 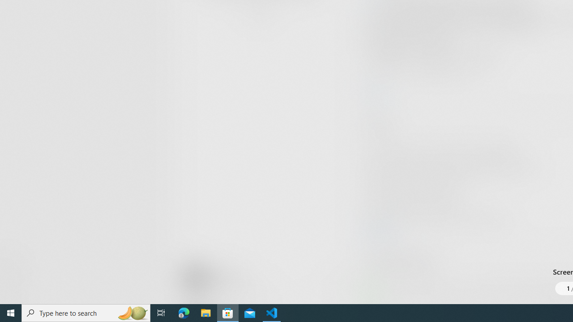 I want to click on Share, so click(x=334, y=283).